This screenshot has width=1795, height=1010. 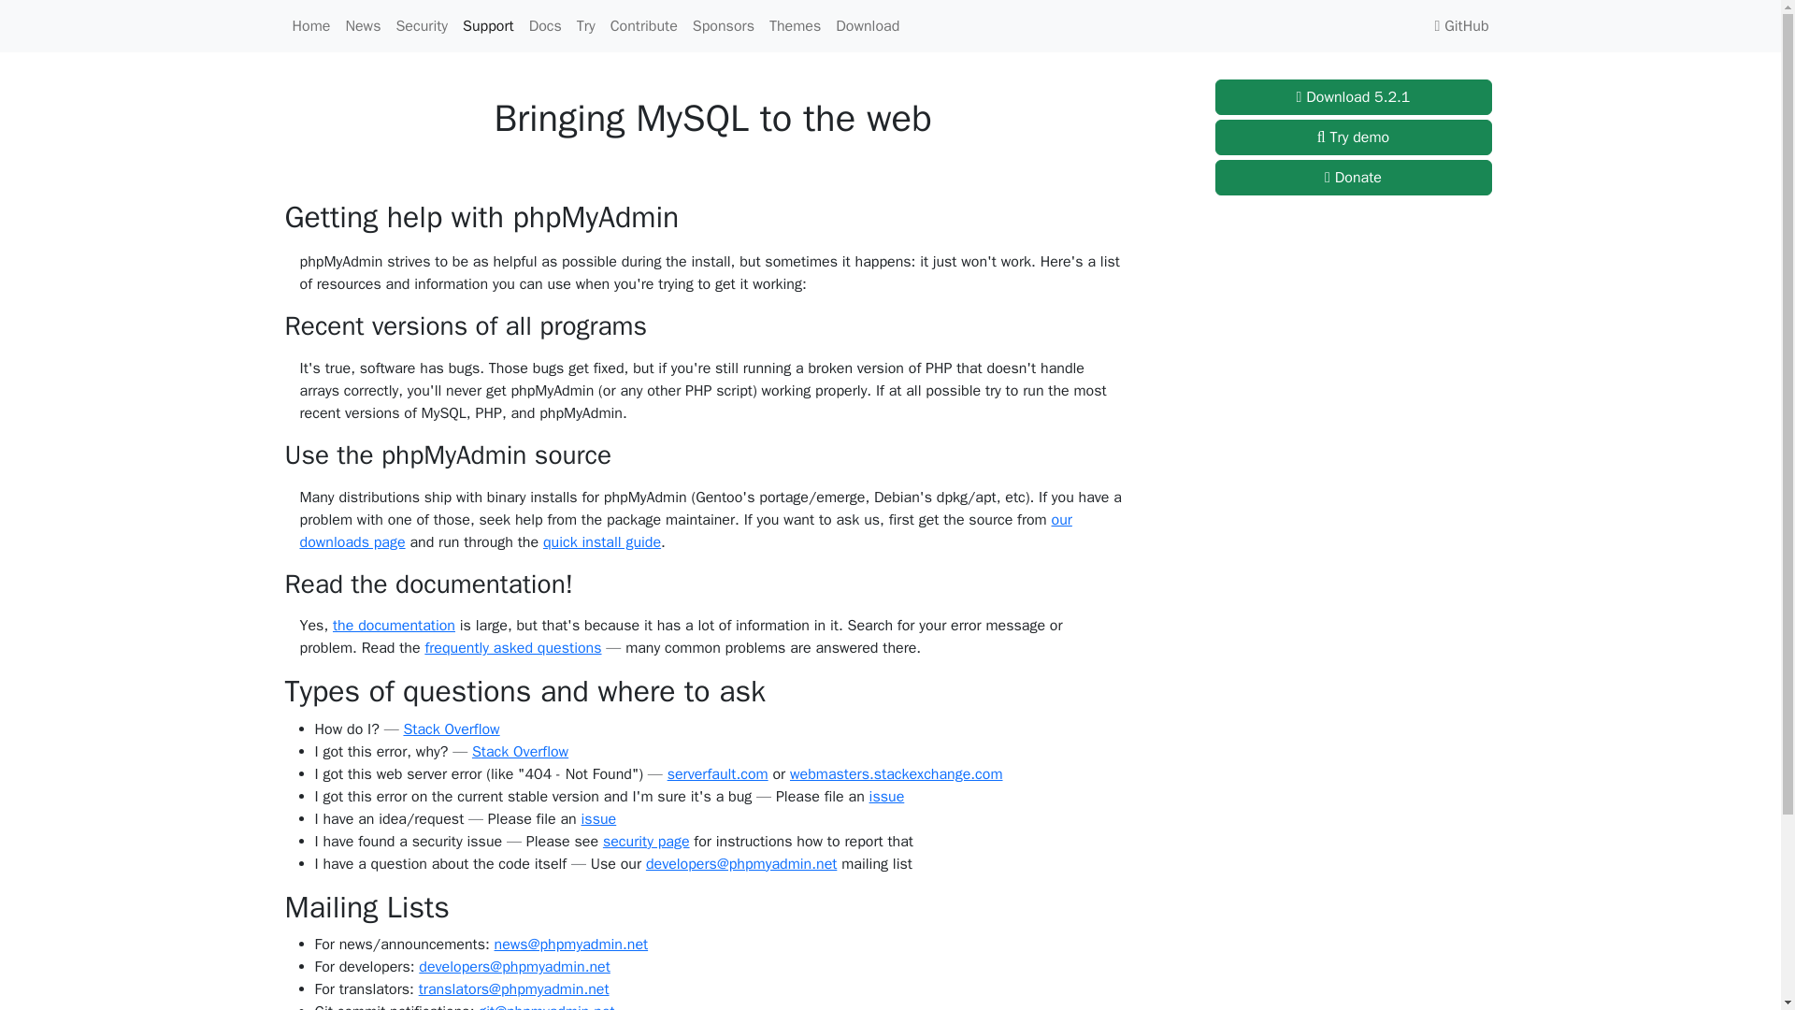 What do you see at coordinates (599, 819) in the screenshot?
I see `issue` at bounding box center [599, 819].